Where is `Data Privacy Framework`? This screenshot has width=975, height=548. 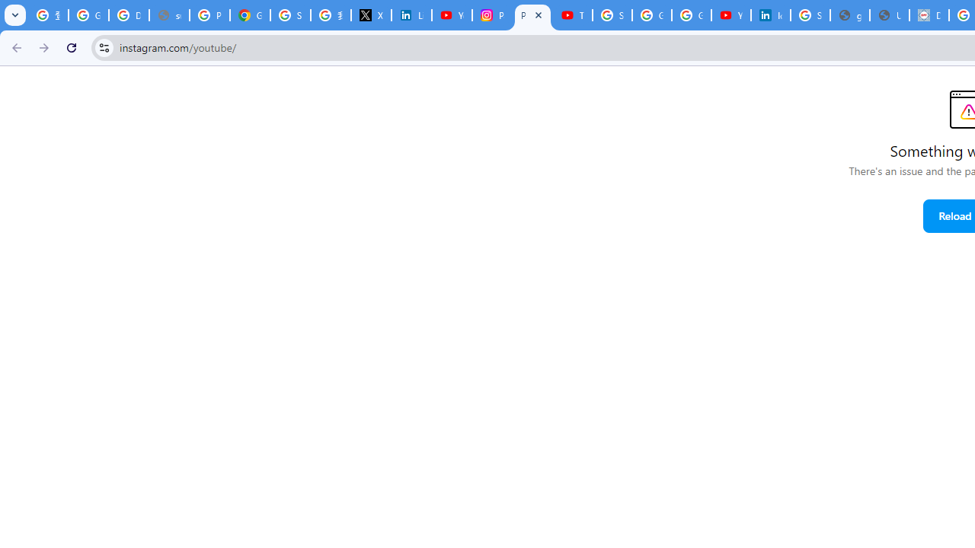
Data Privacy Framework is located at coordinates (929, 15).